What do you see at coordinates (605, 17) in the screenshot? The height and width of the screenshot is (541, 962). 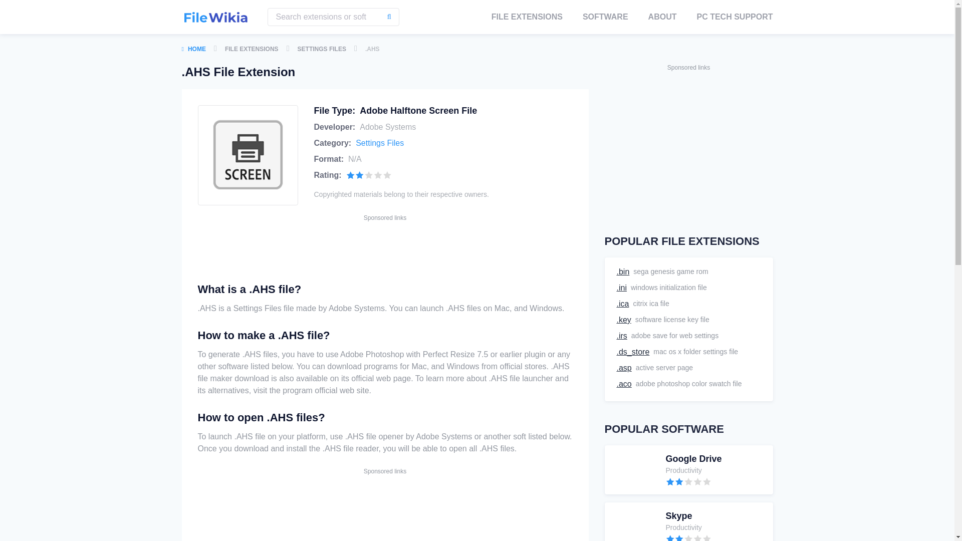 I see `.asp` at bounding box center [605, 17].